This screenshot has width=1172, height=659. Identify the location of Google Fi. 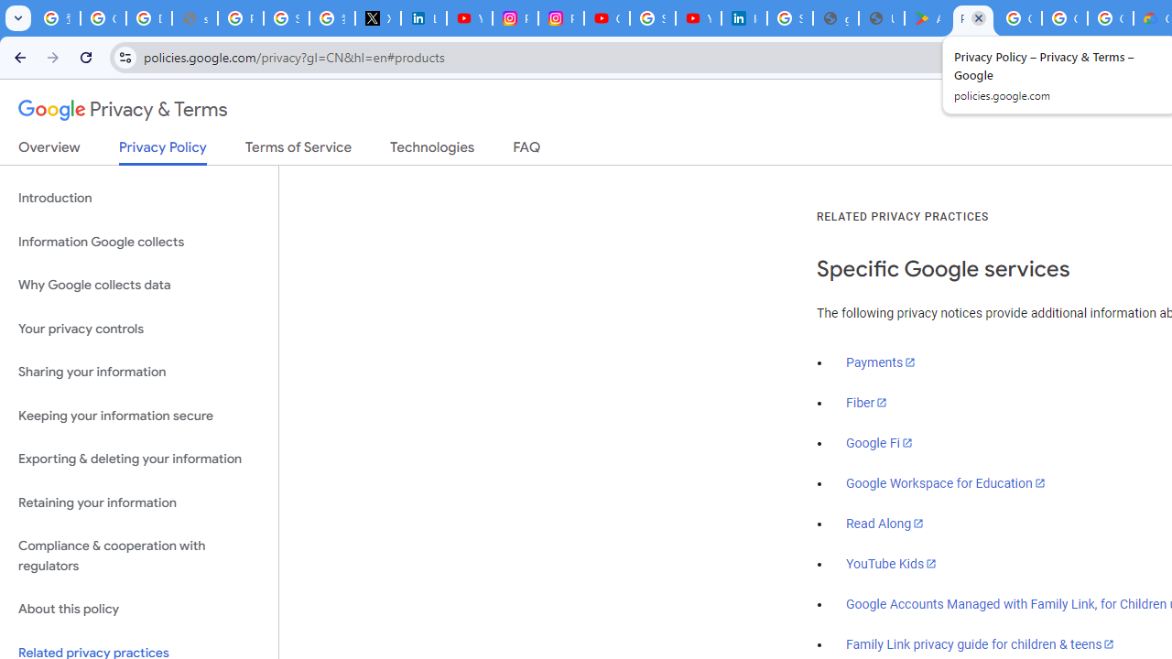
(879, 443).